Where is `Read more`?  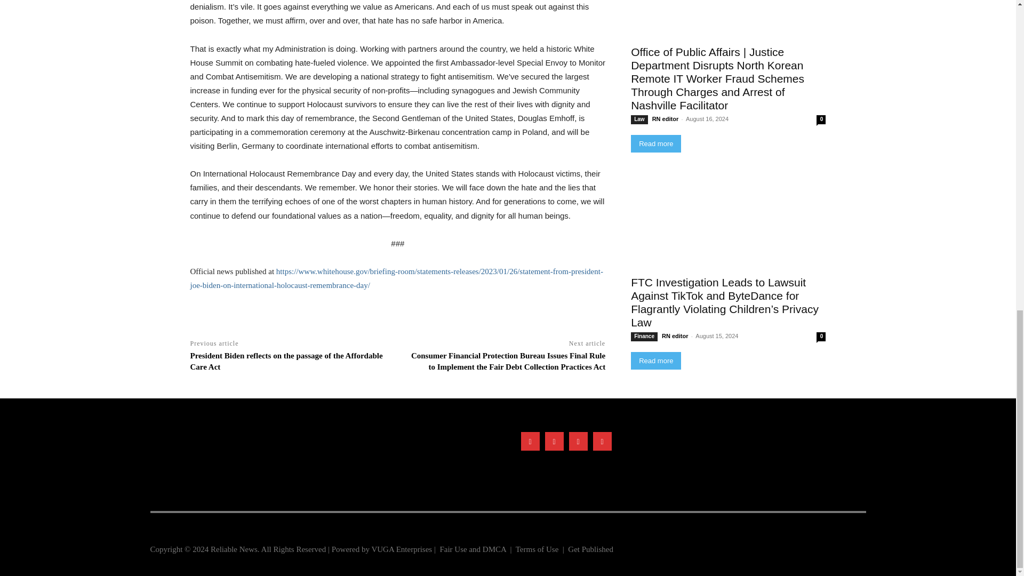 Read more is located at coordinates (655, 143).